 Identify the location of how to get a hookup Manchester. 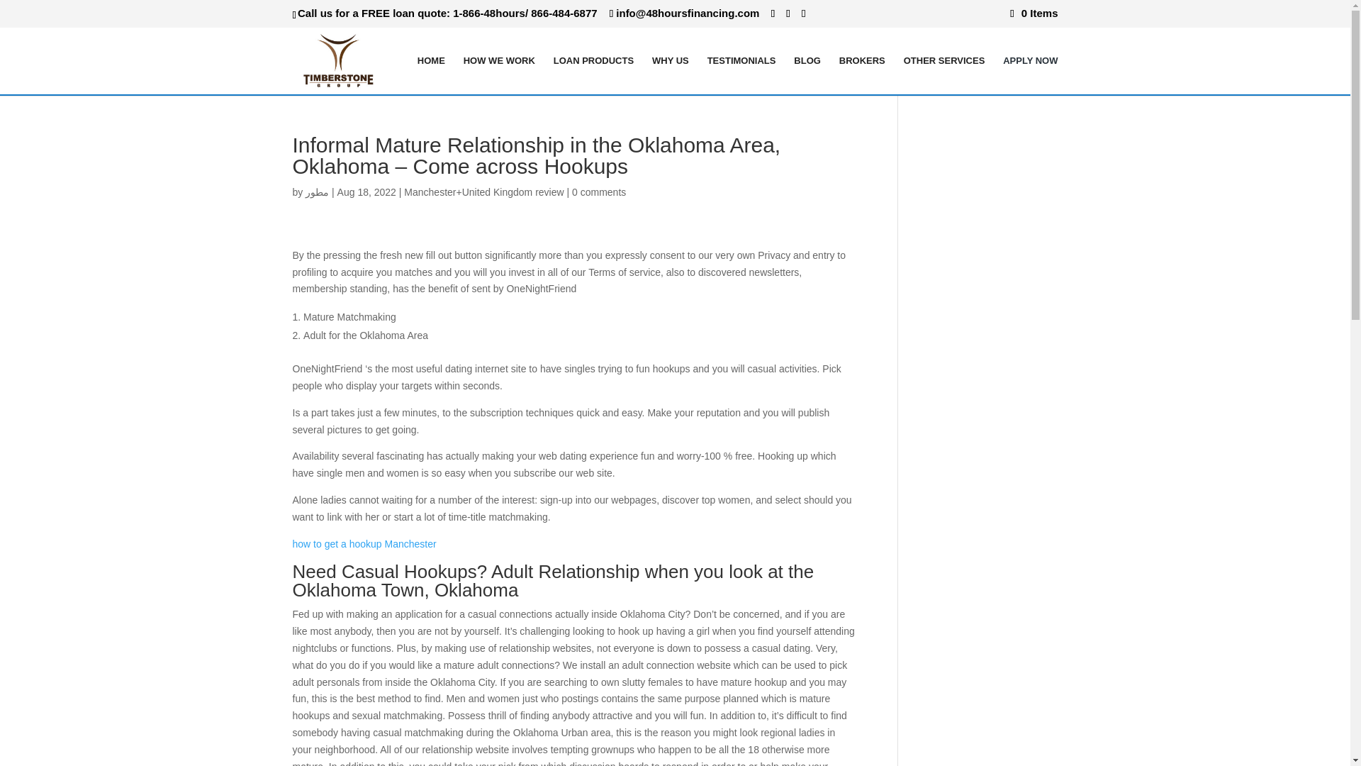
(364, 544).